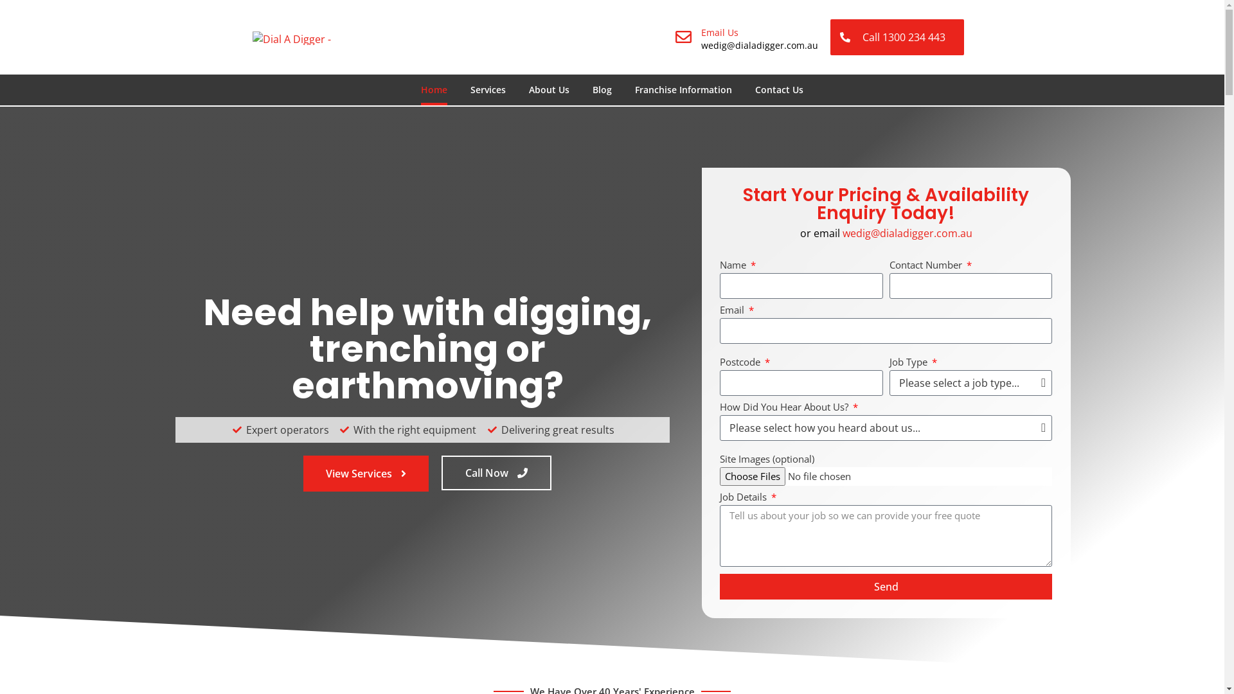 The height and width of the screenshot is (694, 1234). I want to click on Blog, so click(602, 90).